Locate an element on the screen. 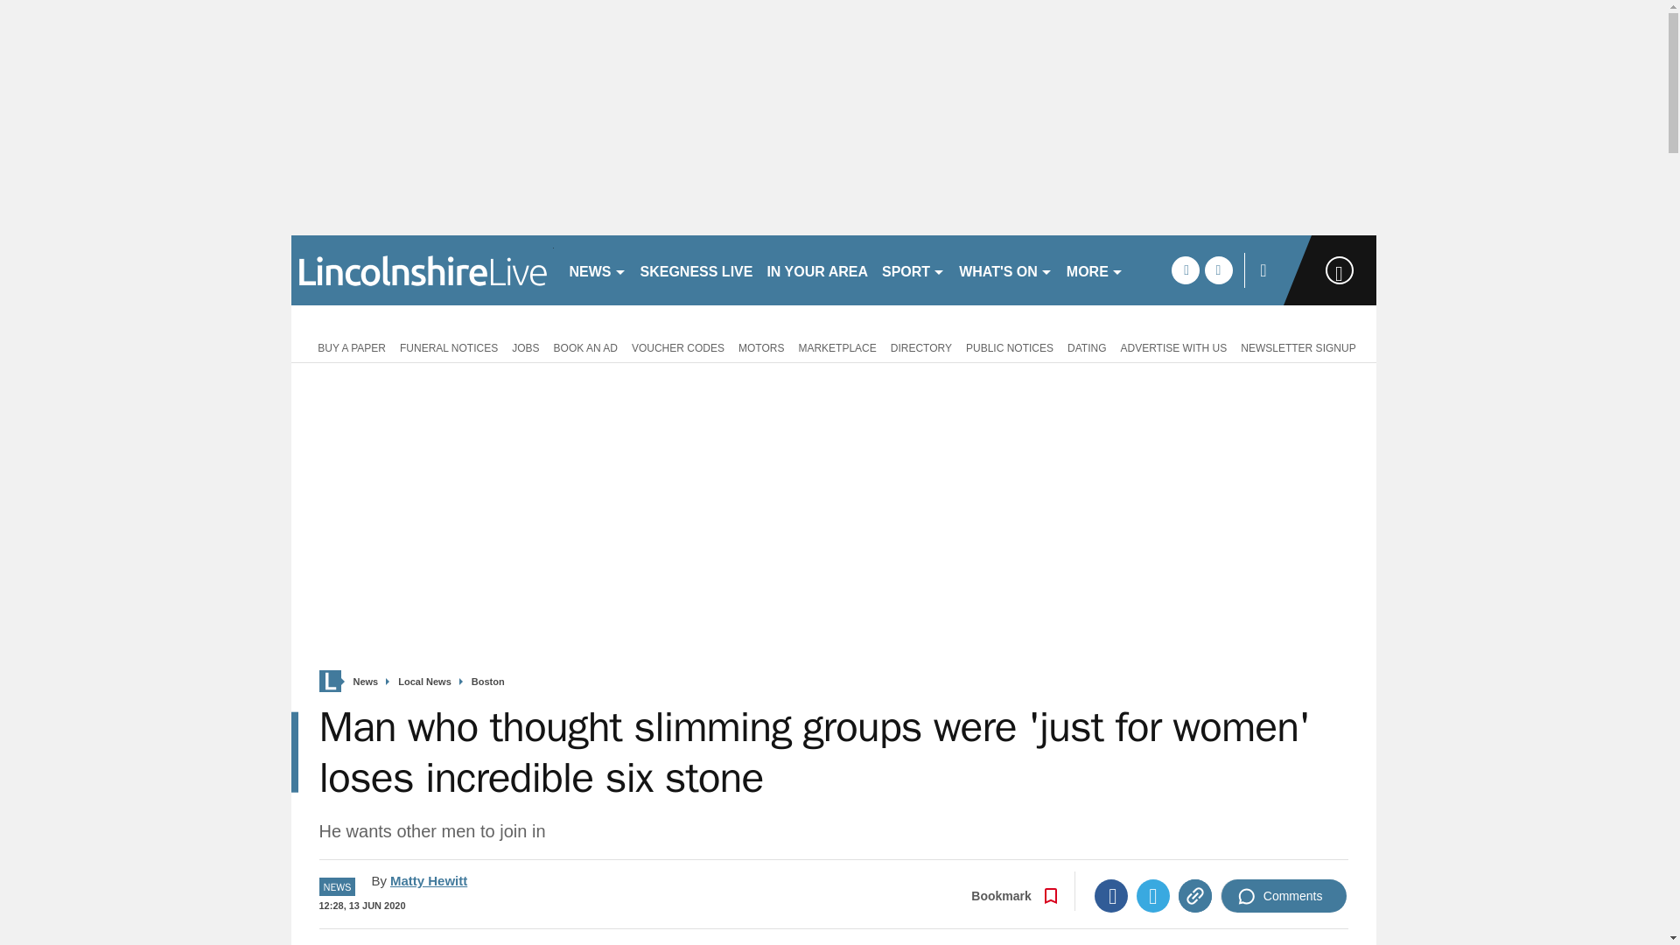 The width and height of the screenshot is (1680, 945). IN YOUR AREA is located at coordinates (817, 269).